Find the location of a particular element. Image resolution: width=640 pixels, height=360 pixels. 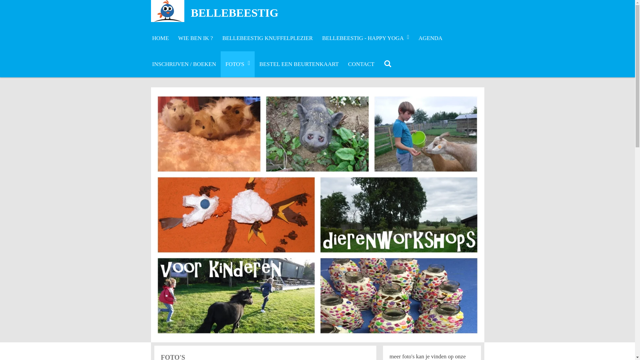

Zoeken is located at coordinates (388, 64).